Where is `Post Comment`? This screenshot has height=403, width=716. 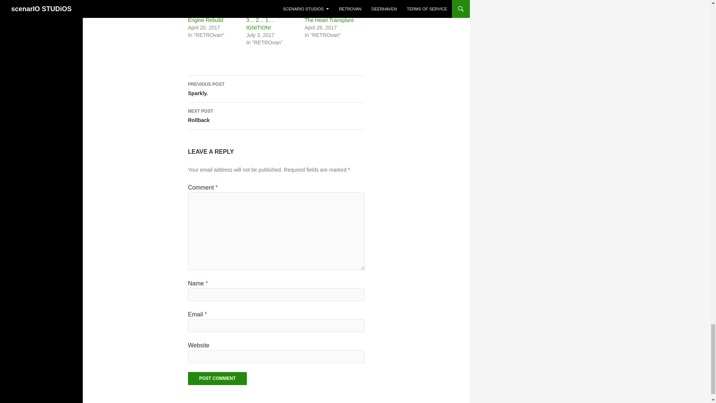
Post Comment is located at coordinates (217, 378).